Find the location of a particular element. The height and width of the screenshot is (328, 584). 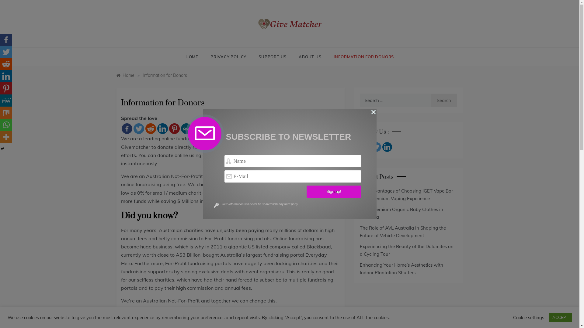

Hide is located at coordinates (2, 149).